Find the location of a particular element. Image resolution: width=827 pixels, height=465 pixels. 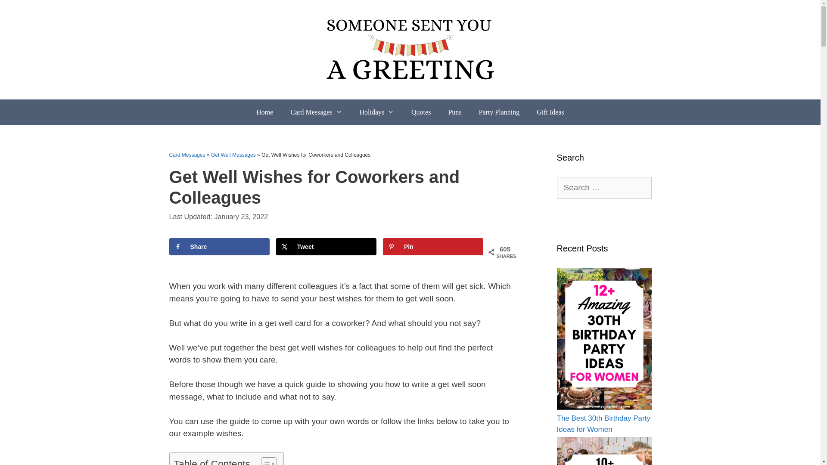

Share is located at coordinates (219, 246).